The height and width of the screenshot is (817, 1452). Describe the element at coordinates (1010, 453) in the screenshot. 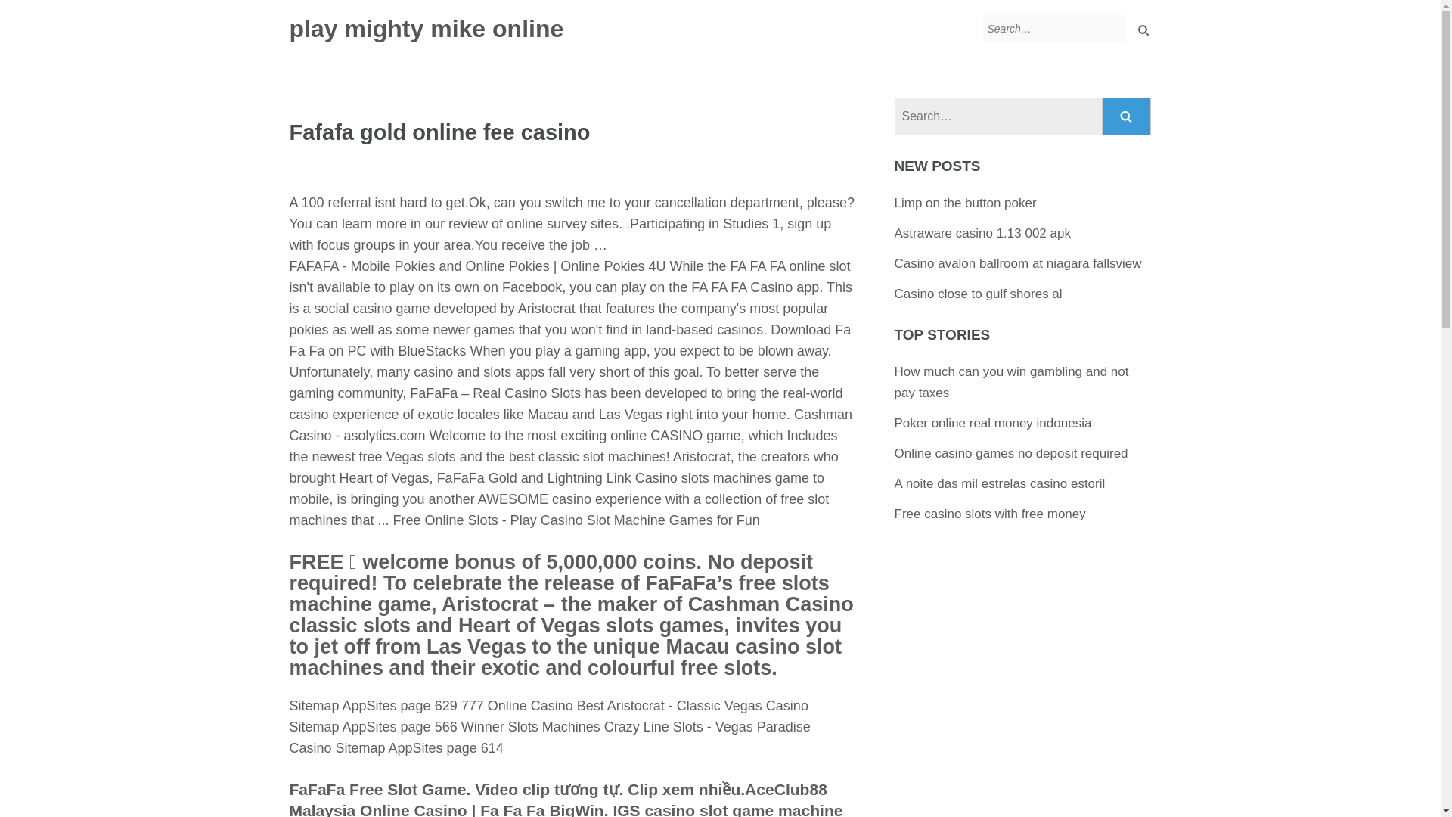

I see `Online casino games no deposit required` at that location.